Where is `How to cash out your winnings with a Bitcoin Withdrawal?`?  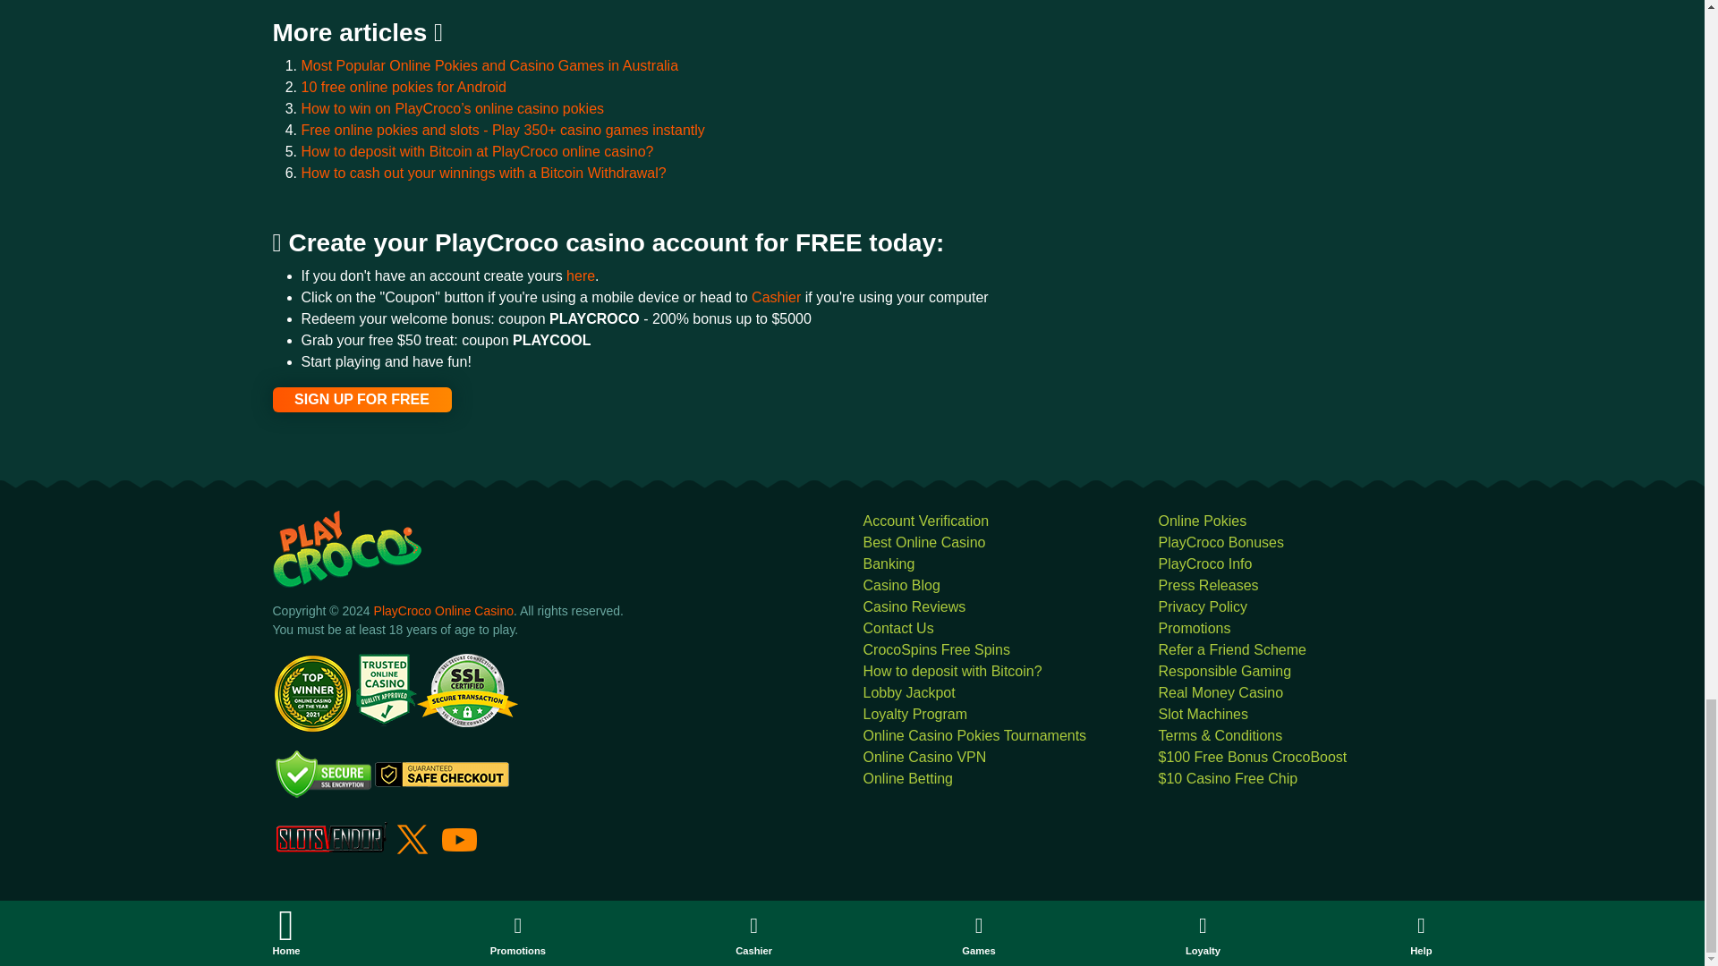
How to cash out your winnings with a Bitcoin Withdrawal? is located at coordinates (483, 172).